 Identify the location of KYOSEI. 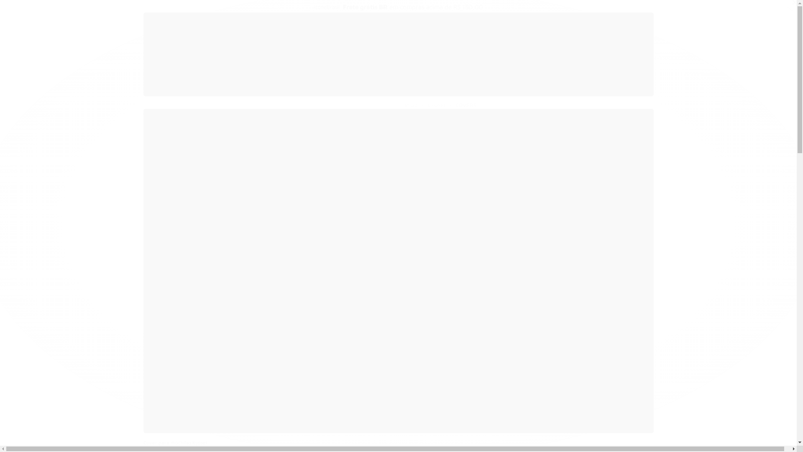
(436, 105).